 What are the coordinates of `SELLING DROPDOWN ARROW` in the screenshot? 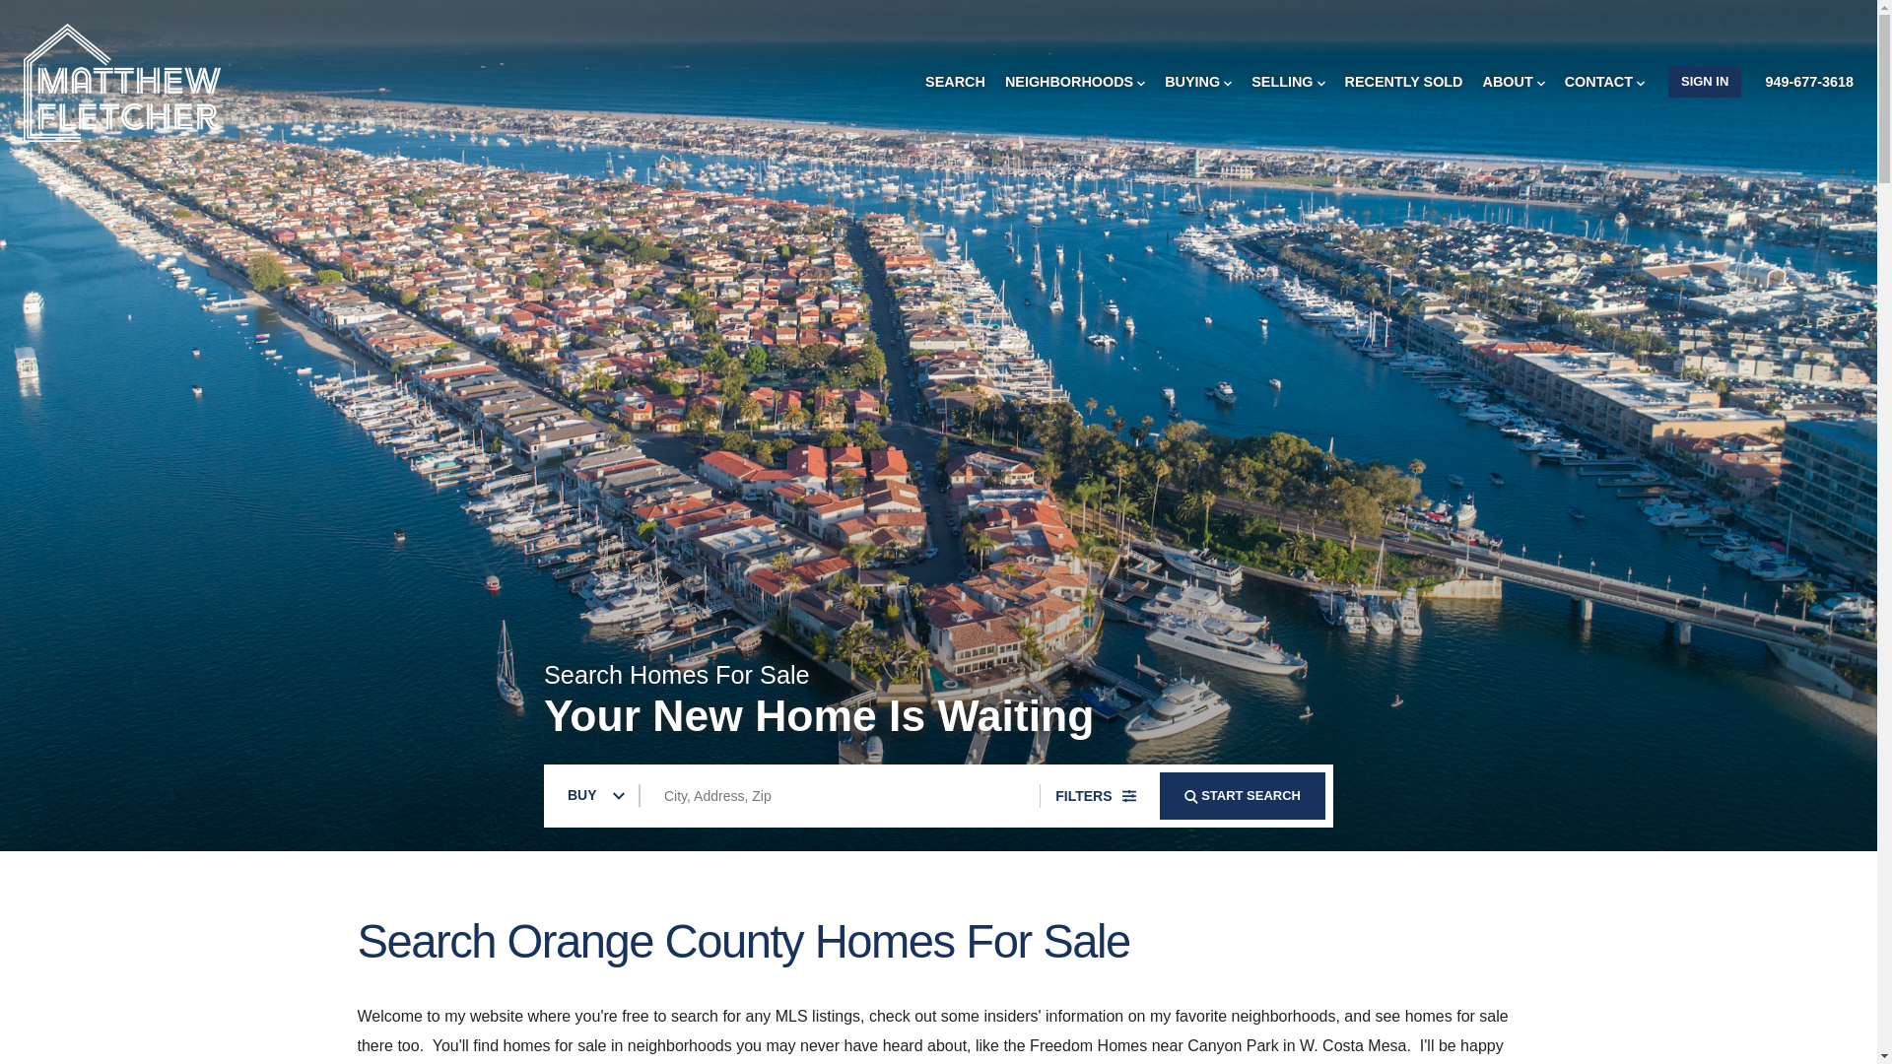 It's located at (1287, 82).